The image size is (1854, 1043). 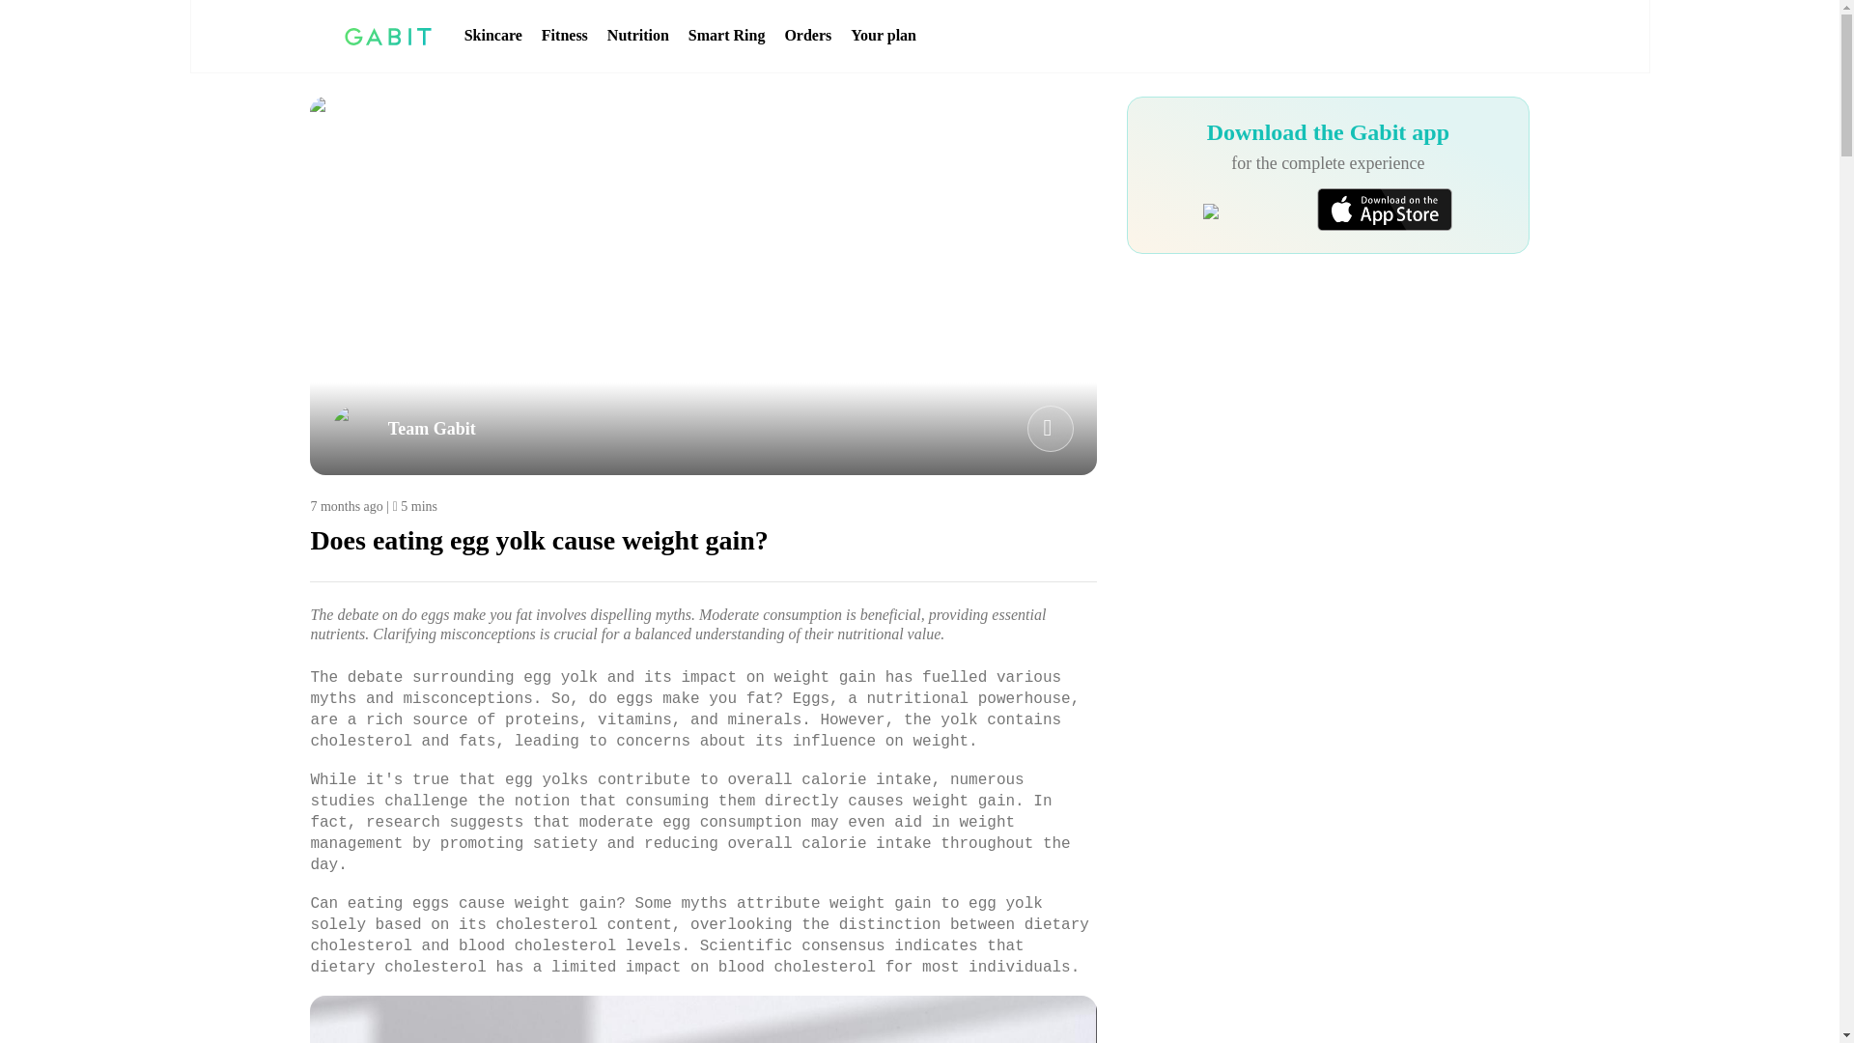 What do you see at coordinates (564, 36) in the screenshot?
I see `Fitness` at bounding box center [564, 36].